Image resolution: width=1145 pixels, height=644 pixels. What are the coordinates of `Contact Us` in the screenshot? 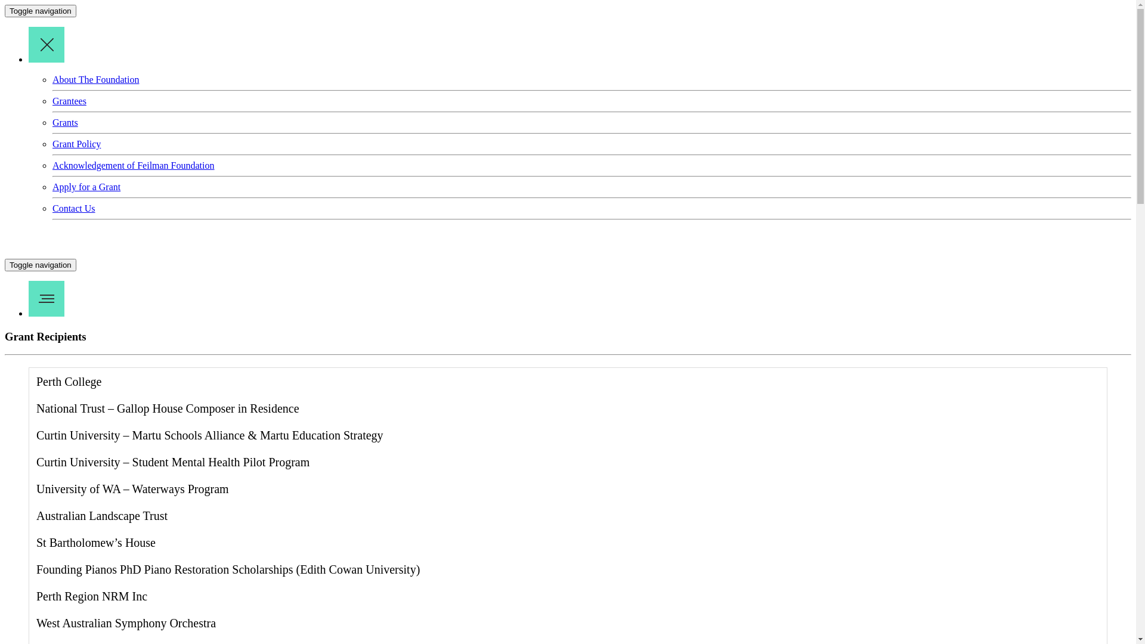 It's located at (74, 209).